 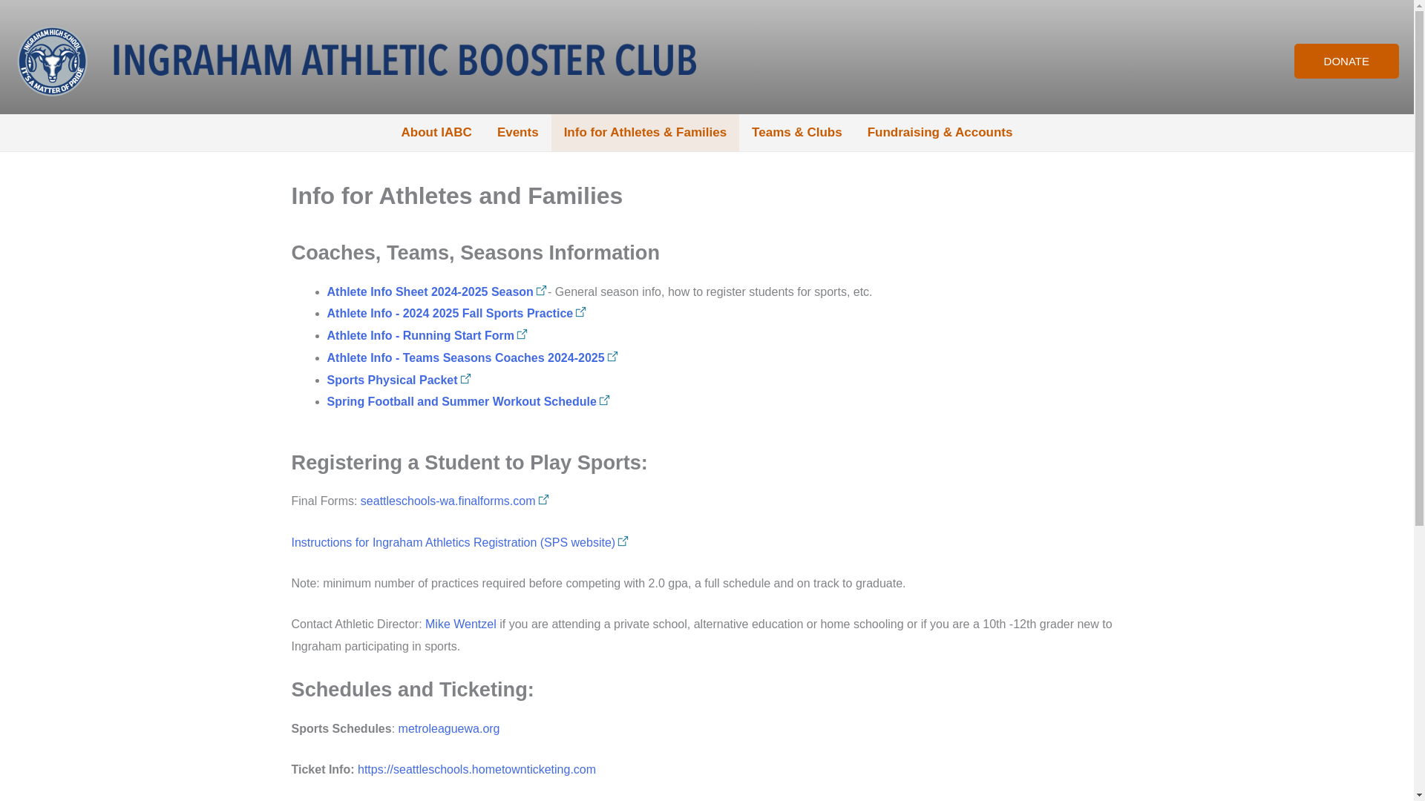 I want to click on Mike Wentzel, so click(x=460, y=623).